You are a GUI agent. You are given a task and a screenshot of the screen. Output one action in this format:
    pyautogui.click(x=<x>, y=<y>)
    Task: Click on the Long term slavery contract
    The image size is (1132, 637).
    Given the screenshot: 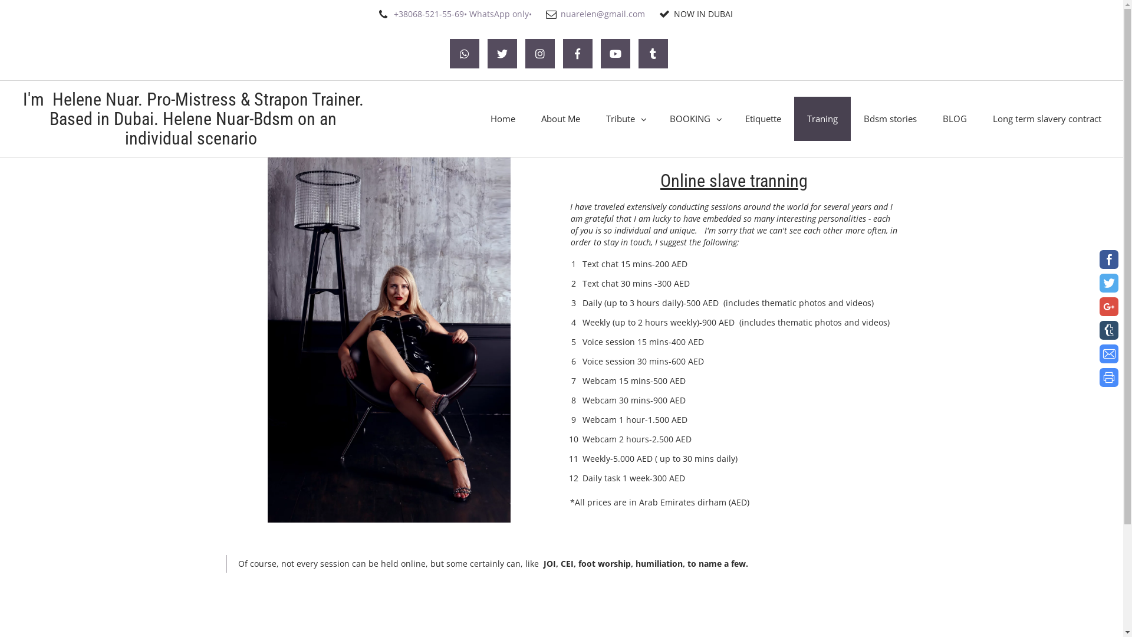 What is the action you would take?
    pyautogui.click(x=1047, y=119)
    